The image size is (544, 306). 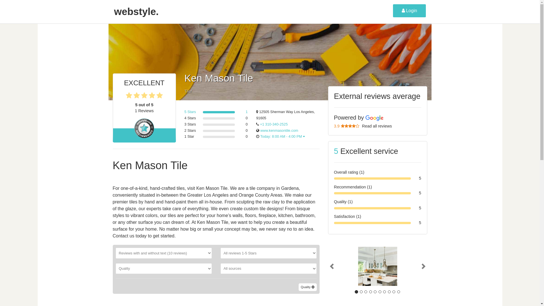 What do you see at coordinates (190, 112) in the screenshot?
I see `5 Stars` at bounding box center [190, 112].